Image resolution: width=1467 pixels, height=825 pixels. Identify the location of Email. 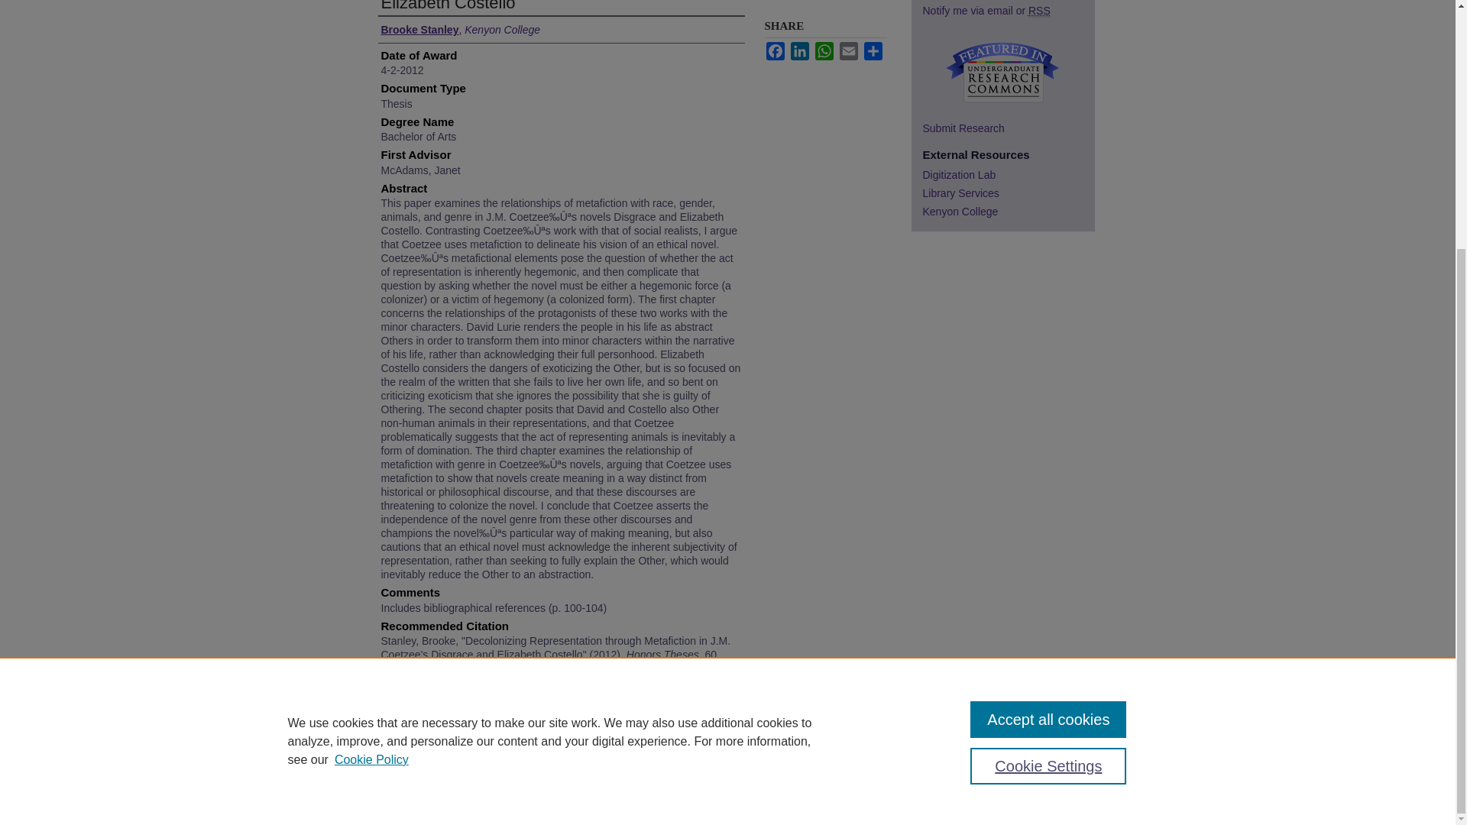
(848, 50).